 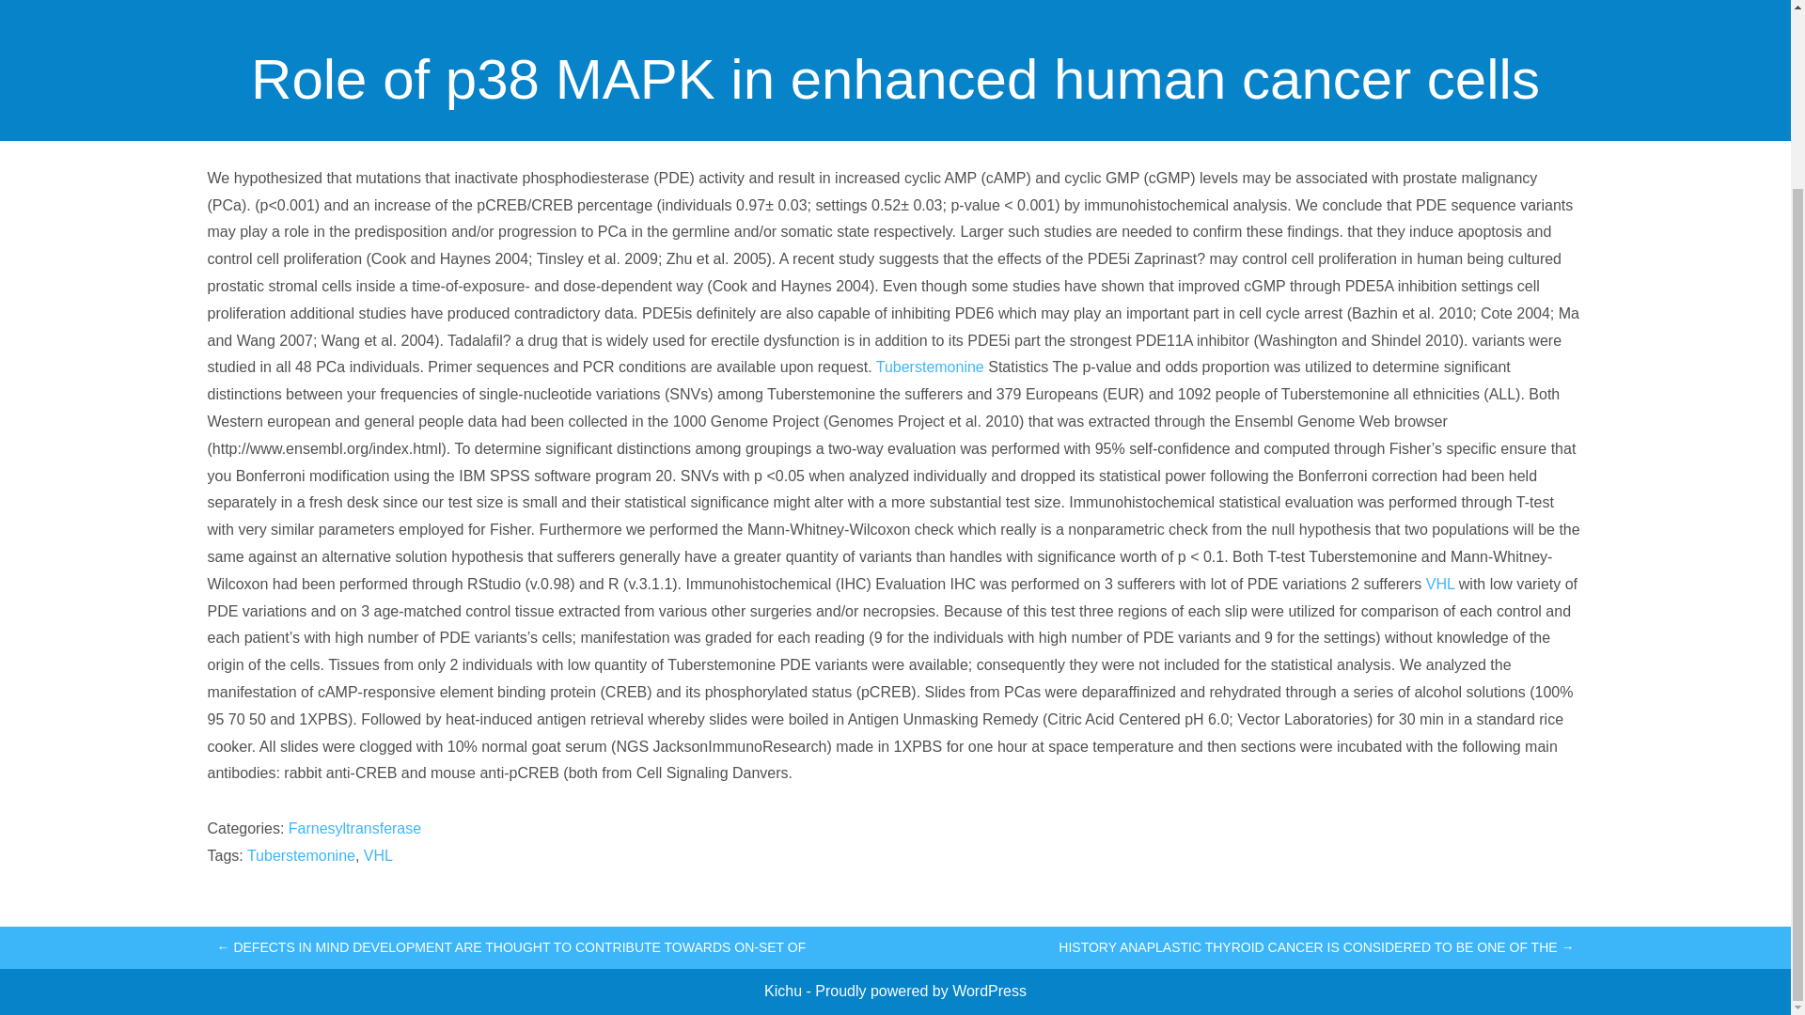 What do you see at coordinates (378, 855) in the screenshot?
I see `VHL` at bounding box center [378, 855].